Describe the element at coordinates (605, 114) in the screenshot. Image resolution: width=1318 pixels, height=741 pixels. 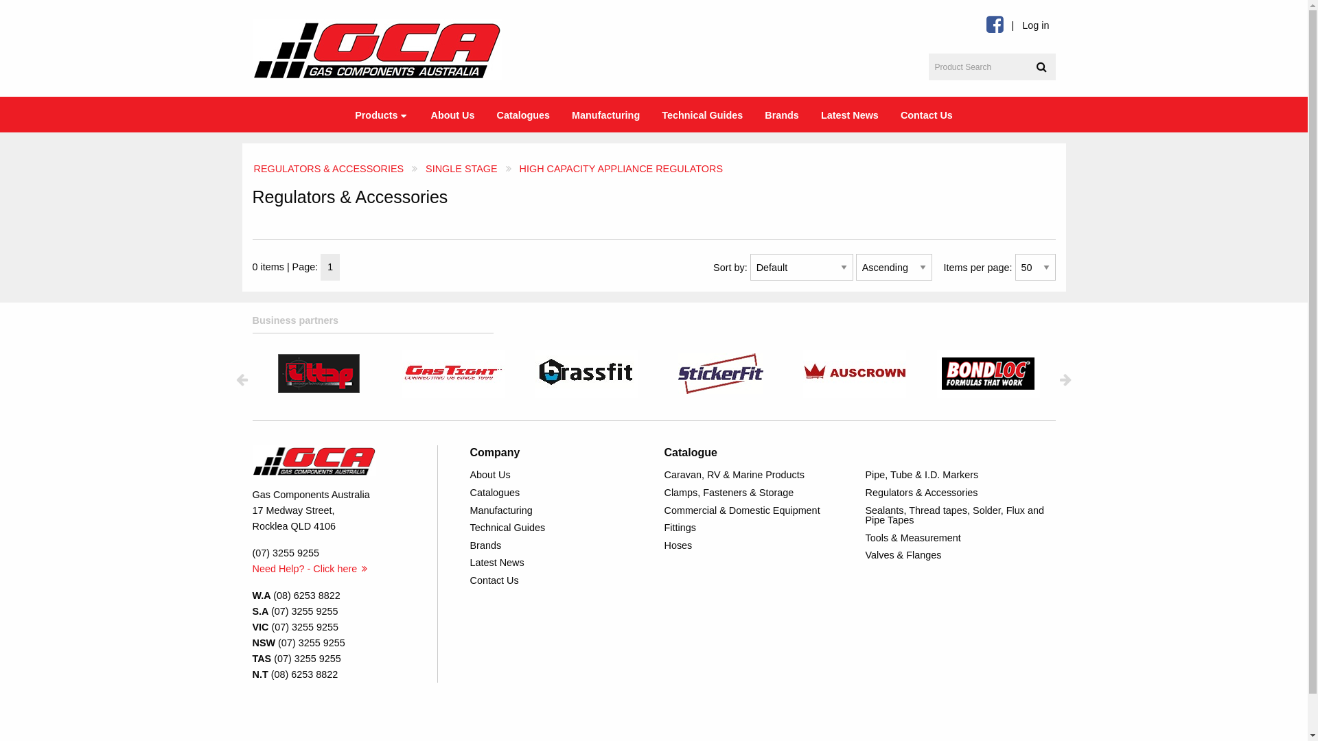
I see `Manufacturing` at that location.